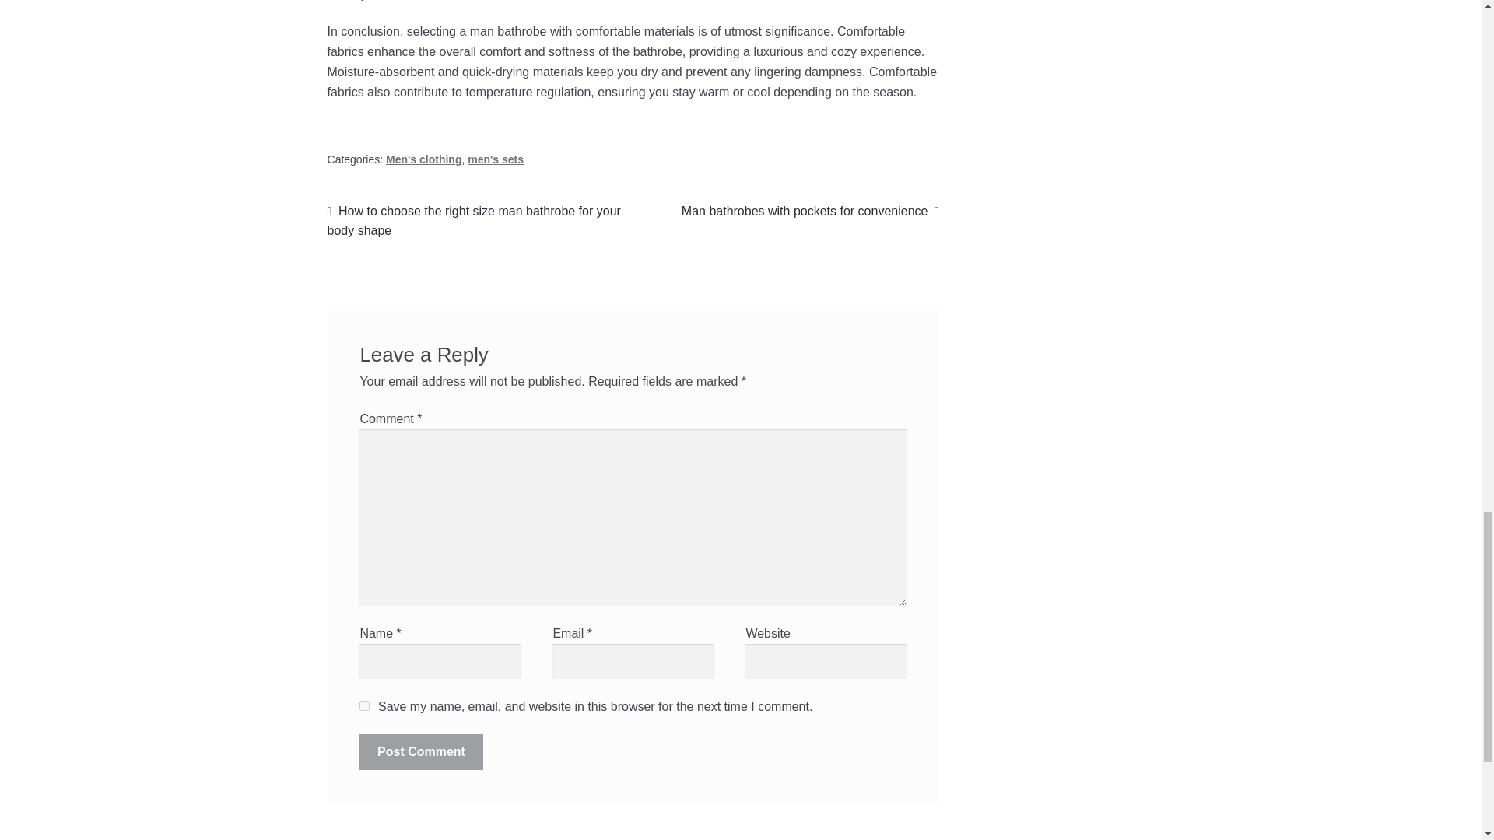  Describe the element at coordinates (810, 212) in the screenshot. I see `Post Comment` at that location.